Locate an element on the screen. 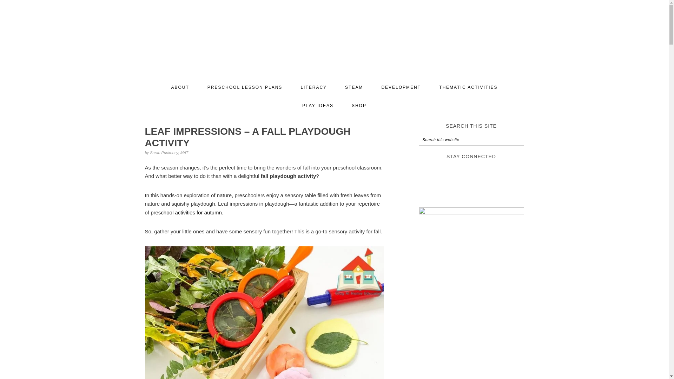 The image size is (674, 379). LITERACY is located at coordinates (314, 87).